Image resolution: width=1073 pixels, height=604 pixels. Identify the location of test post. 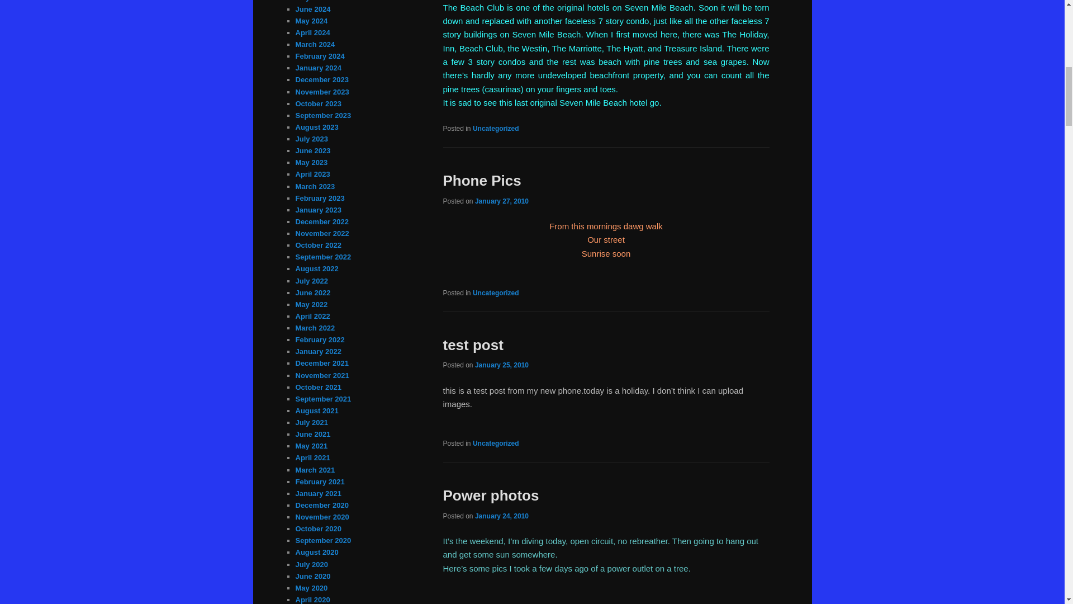
(473, 345).